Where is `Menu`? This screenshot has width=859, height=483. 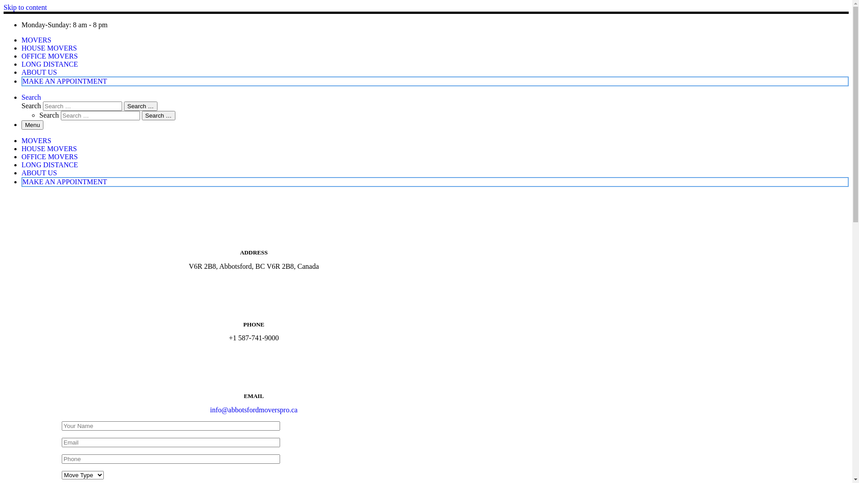
Menu is located at coordinates (32, 125).